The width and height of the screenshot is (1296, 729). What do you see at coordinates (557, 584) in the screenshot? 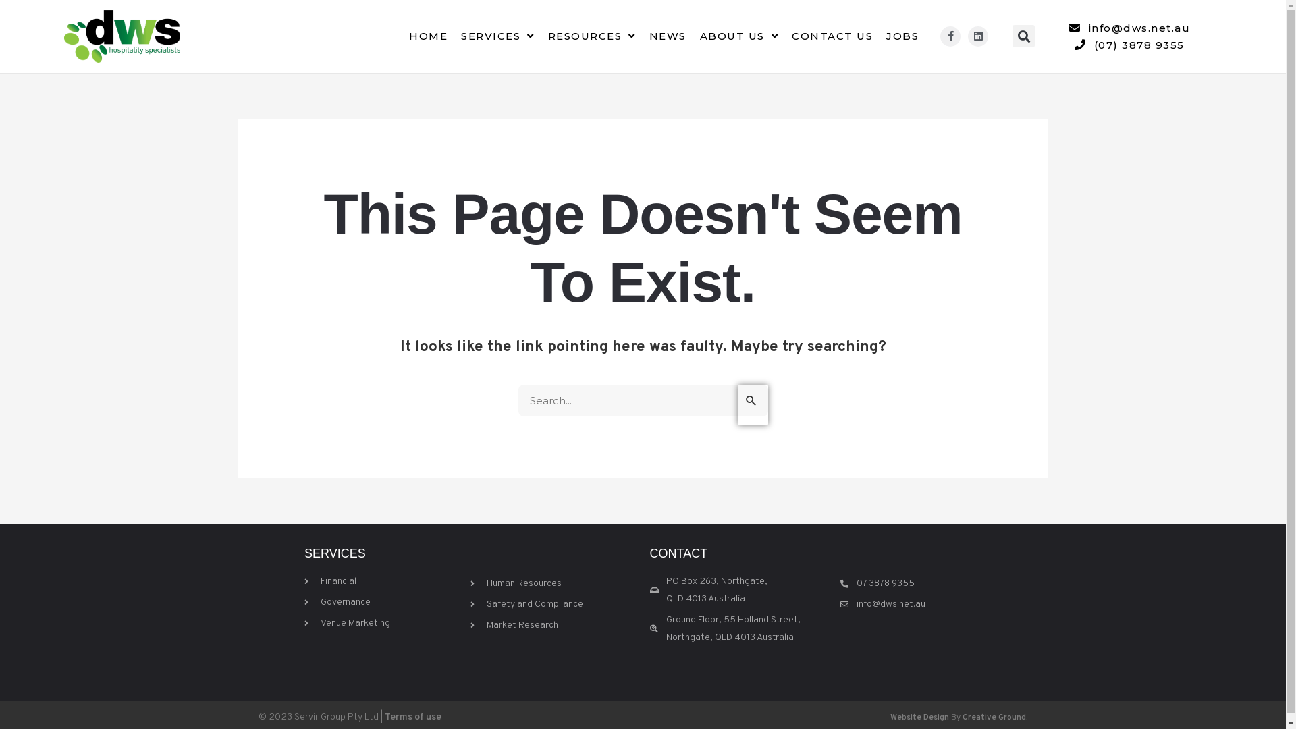
I see `Human Resources` at bounding box center [557, 584].